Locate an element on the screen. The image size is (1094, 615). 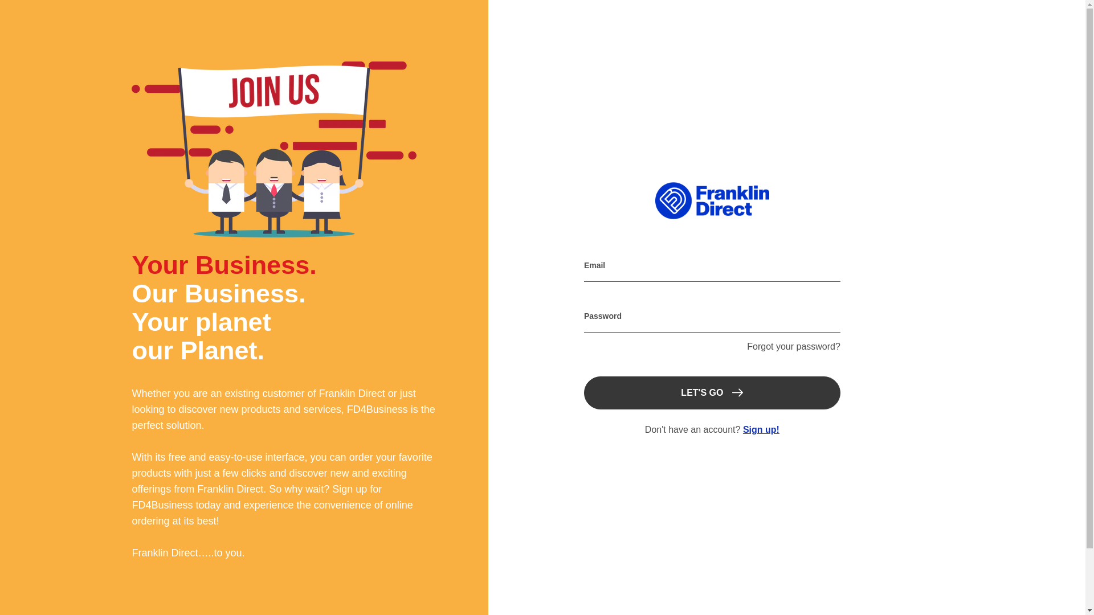
Forgot your password? is located at coordinates (793, 346).